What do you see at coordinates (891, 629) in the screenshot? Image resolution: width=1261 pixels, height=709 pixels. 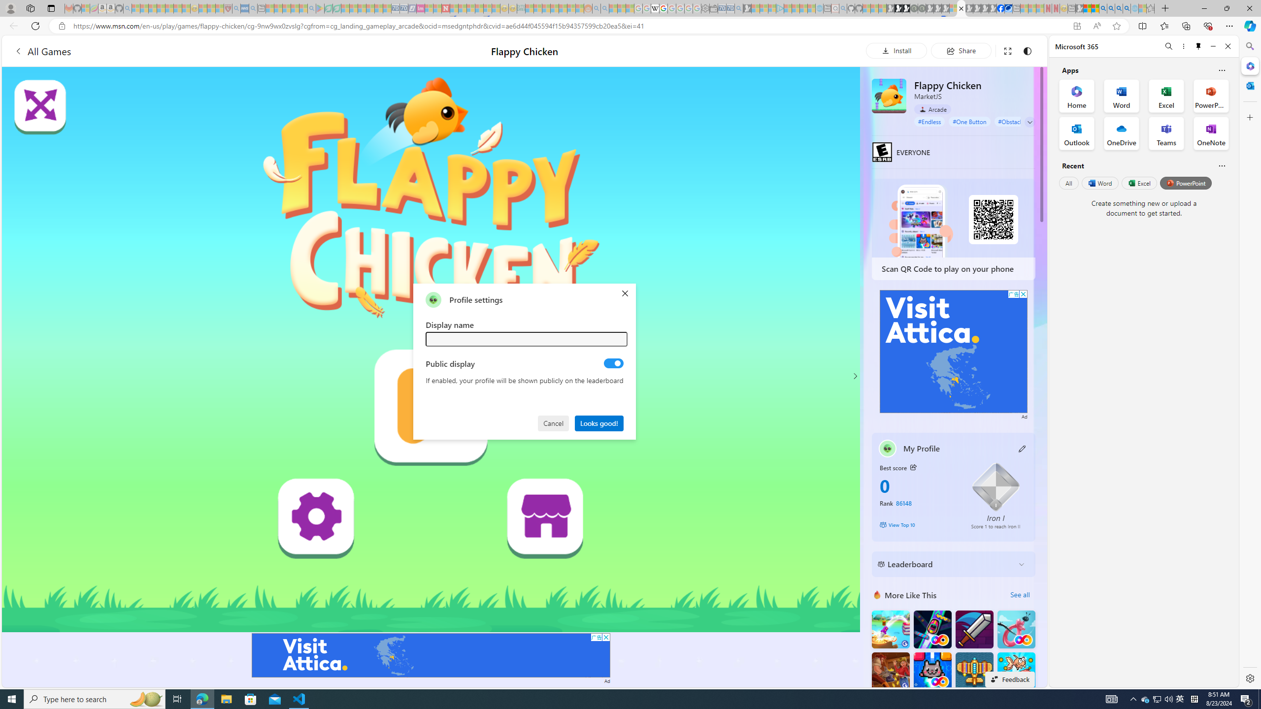 I see `Knife Flip` at bounding box center [891, 629].